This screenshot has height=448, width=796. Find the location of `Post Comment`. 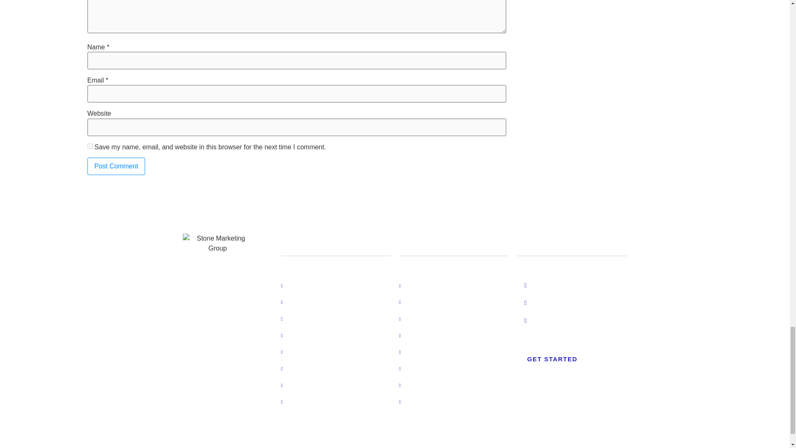

Post Comment is located at coordinates (116, 166).